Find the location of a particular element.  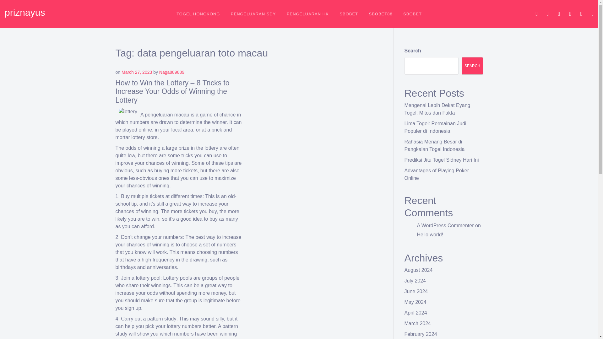

Rahasia Menang Besar di Pangkalan Togel Indonesia is located at coordinates (435, 145).